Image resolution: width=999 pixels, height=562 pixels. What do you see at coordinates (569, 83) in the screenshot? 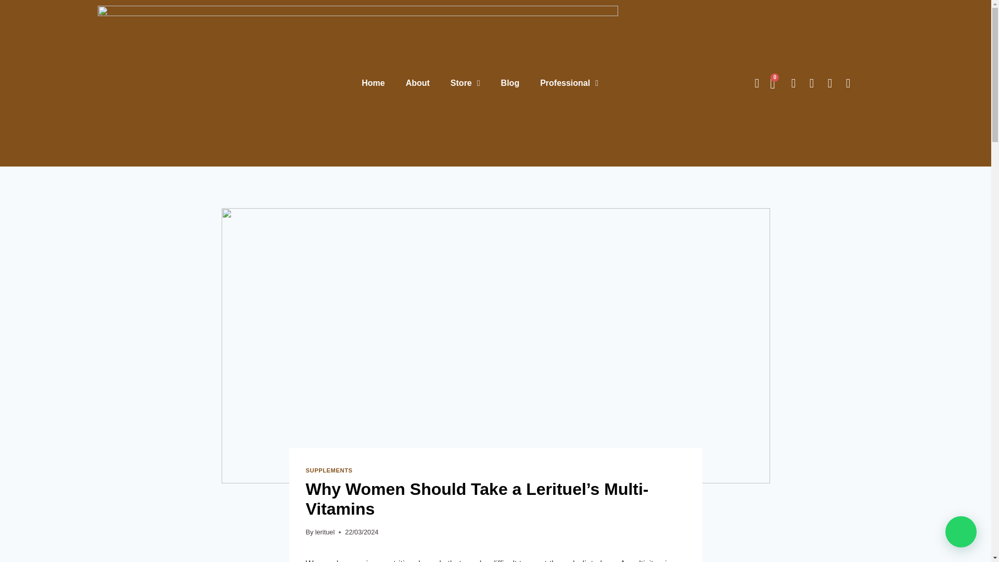
I see `Professional` at bounding box center [569, 83].